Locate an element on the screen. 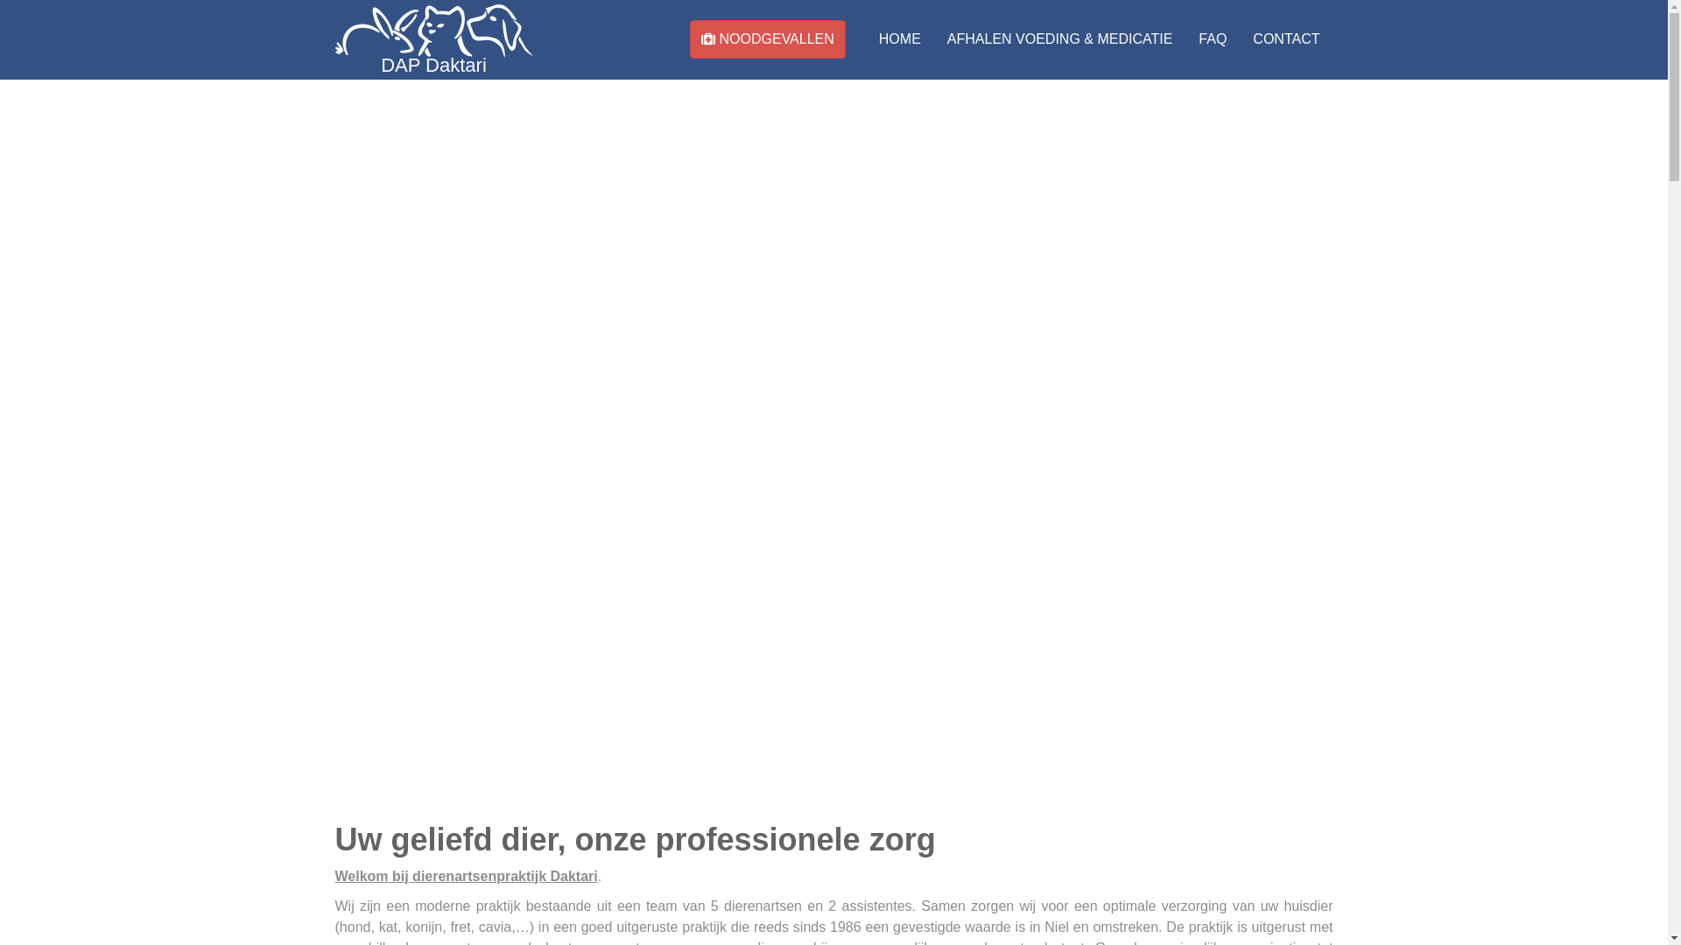 This screenshot has width=1681, height=945. NOODGEVALLEN is located at coordinates (768, 39).